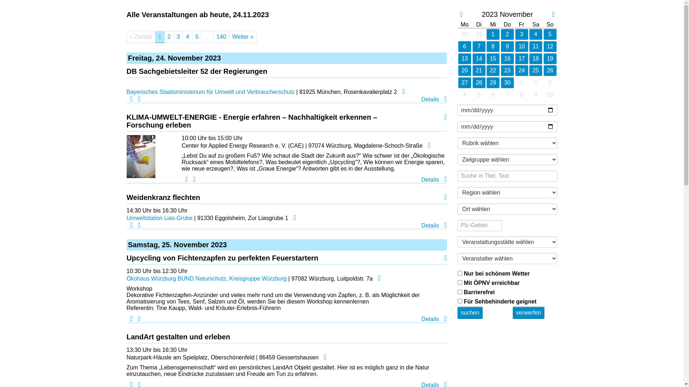  What do you see at coordinates (479, 71) in the screenshot?
I see `21` at bounding box center [479, 71].